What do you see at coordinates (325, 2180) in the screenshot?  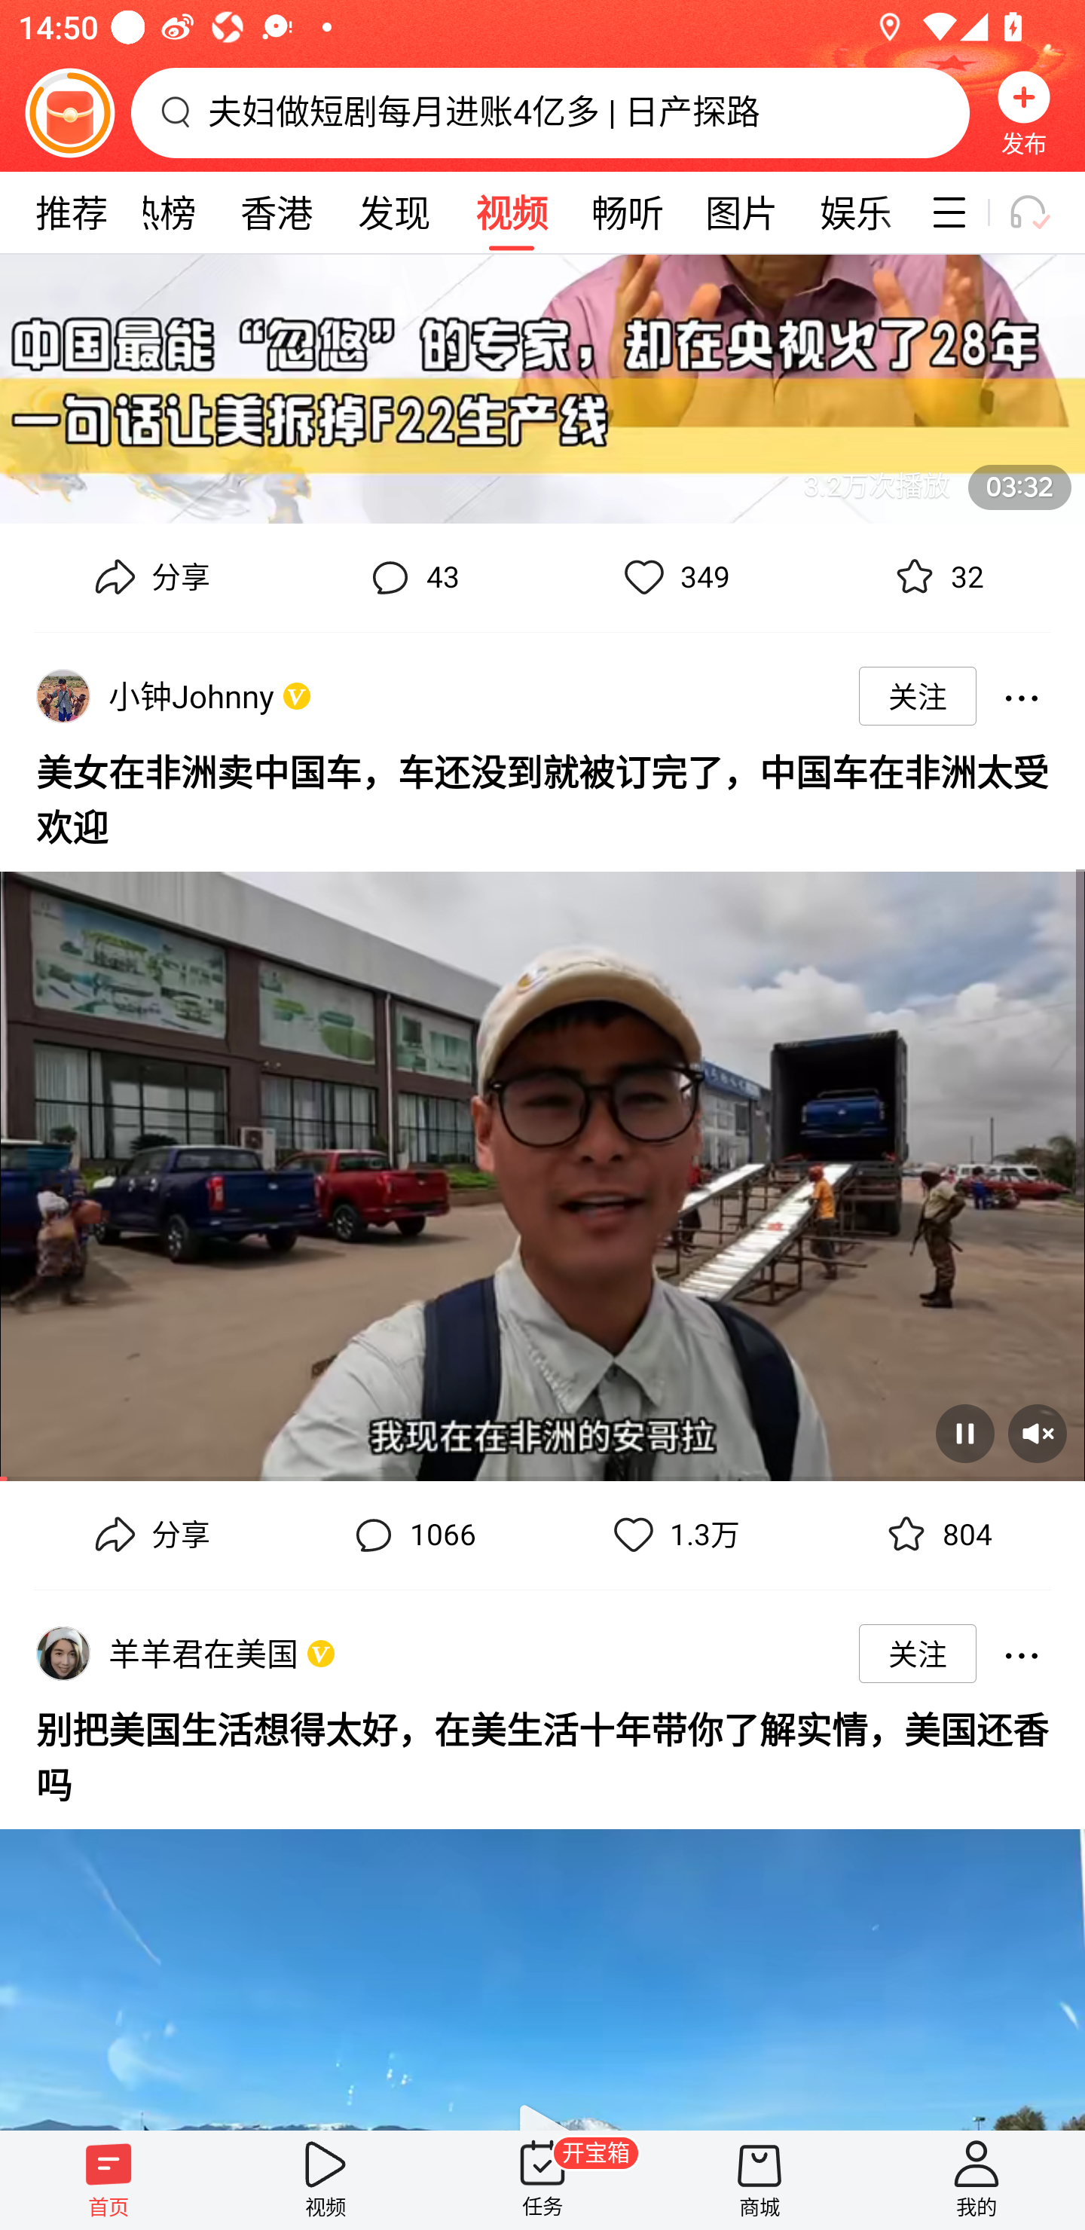 I see `视频` at bounding box center [325, 2180].